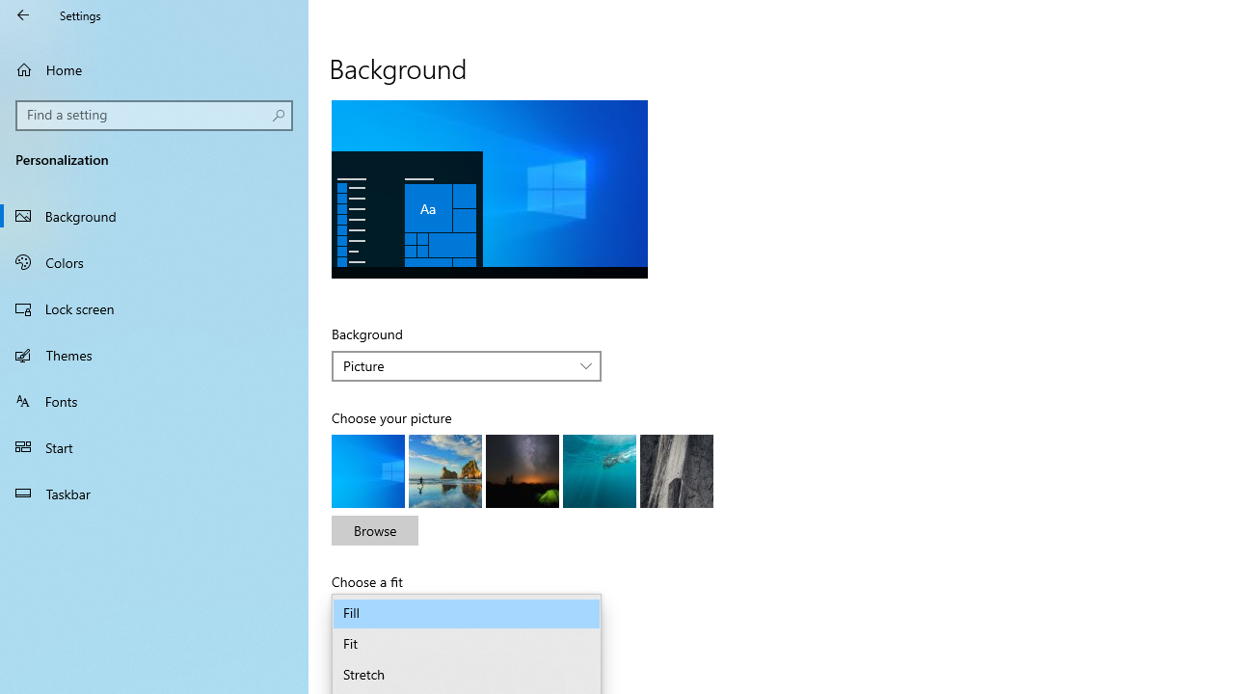 The image size is (1234, 694). I want to click on Background, so click(467, 366).